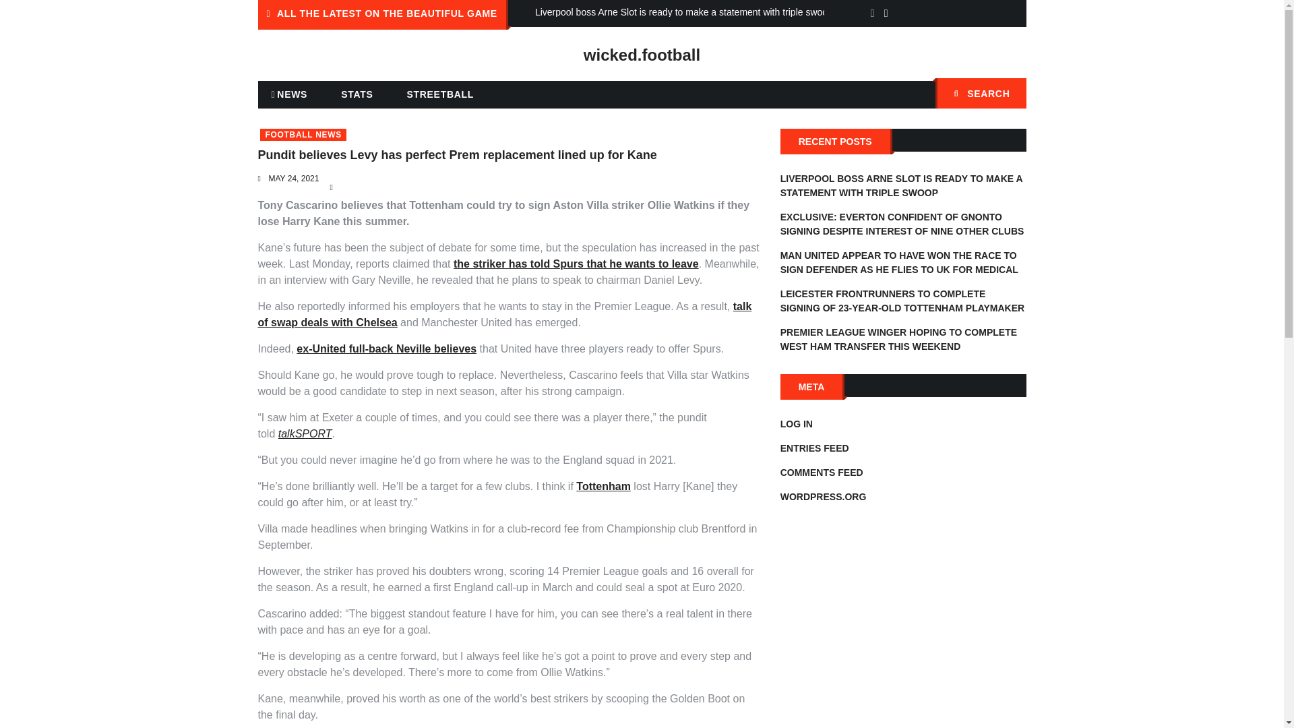  Describe the element at coordinates (292, 179) in the screenshot. I see `MAY 24, 2021` at that location.